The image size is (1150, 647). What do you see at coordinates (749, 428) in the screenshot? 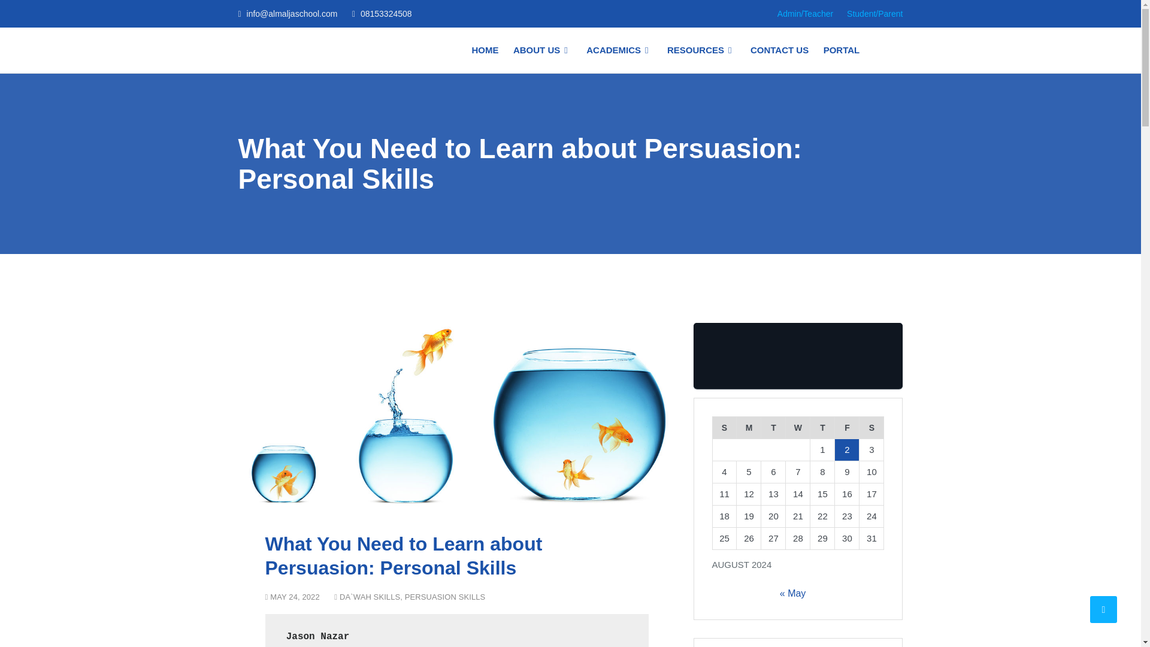
I see `Monday` at bounding box center [749, 428].